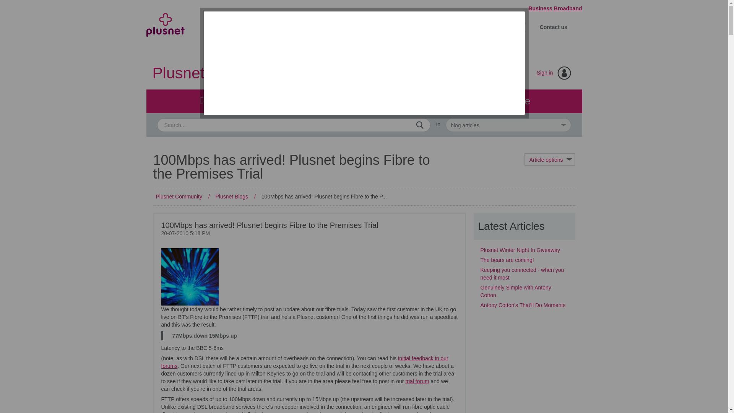 This screenshot has width=734, height=413. I want to click on My account, so click(430, 27).